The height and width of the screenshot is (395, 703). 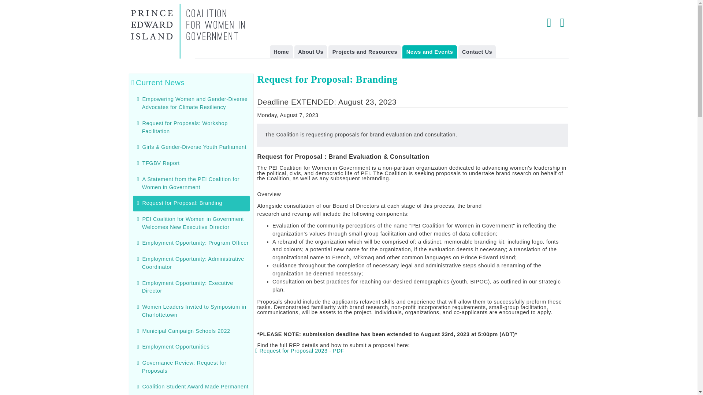 What do you see at coordinates (193, 263) in the screenshot?
I see `Employment Opportunity: Administrative Coordinator` at bounding box center [193, 263].